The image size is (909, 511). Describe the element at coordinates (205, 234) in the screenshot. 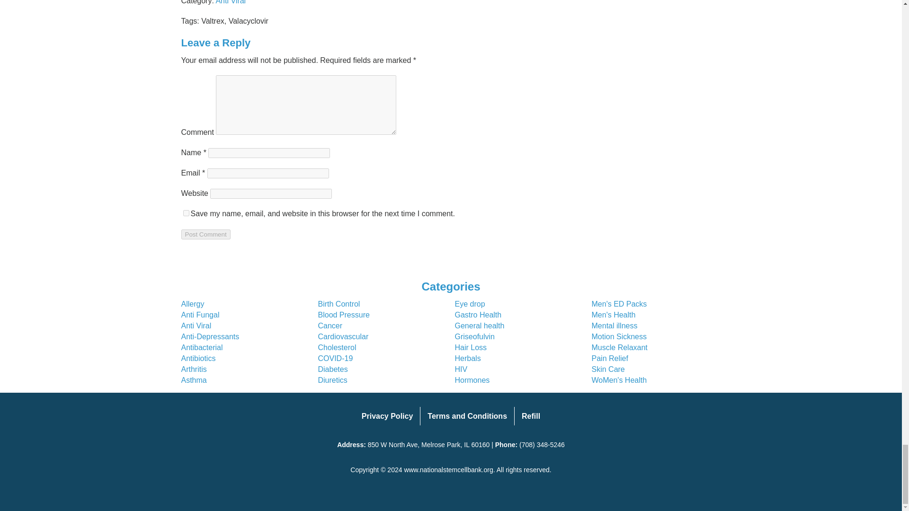

I see `Post Comment` at that location.